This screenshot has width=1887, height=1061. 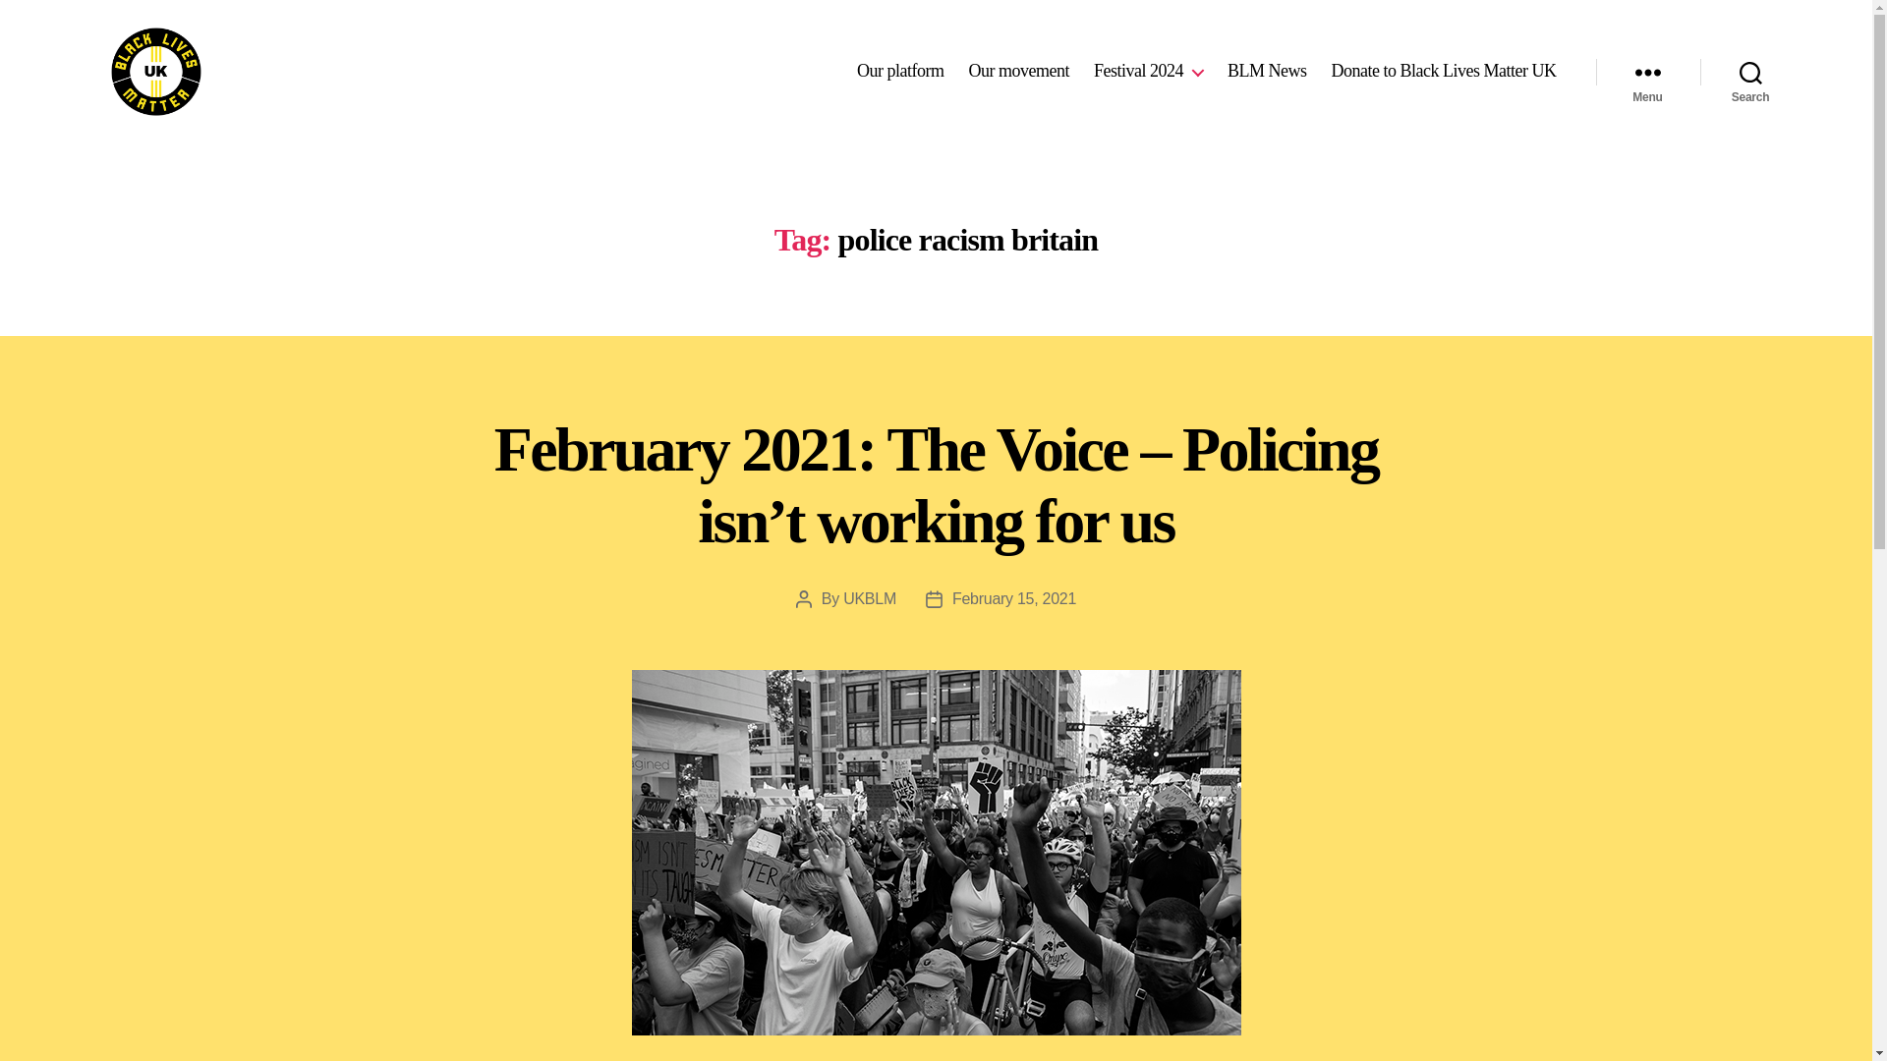 What do you see at coordinates (1018, 71) in the screenshot?
I see `Our movement` at bounding box center [1018, 71].